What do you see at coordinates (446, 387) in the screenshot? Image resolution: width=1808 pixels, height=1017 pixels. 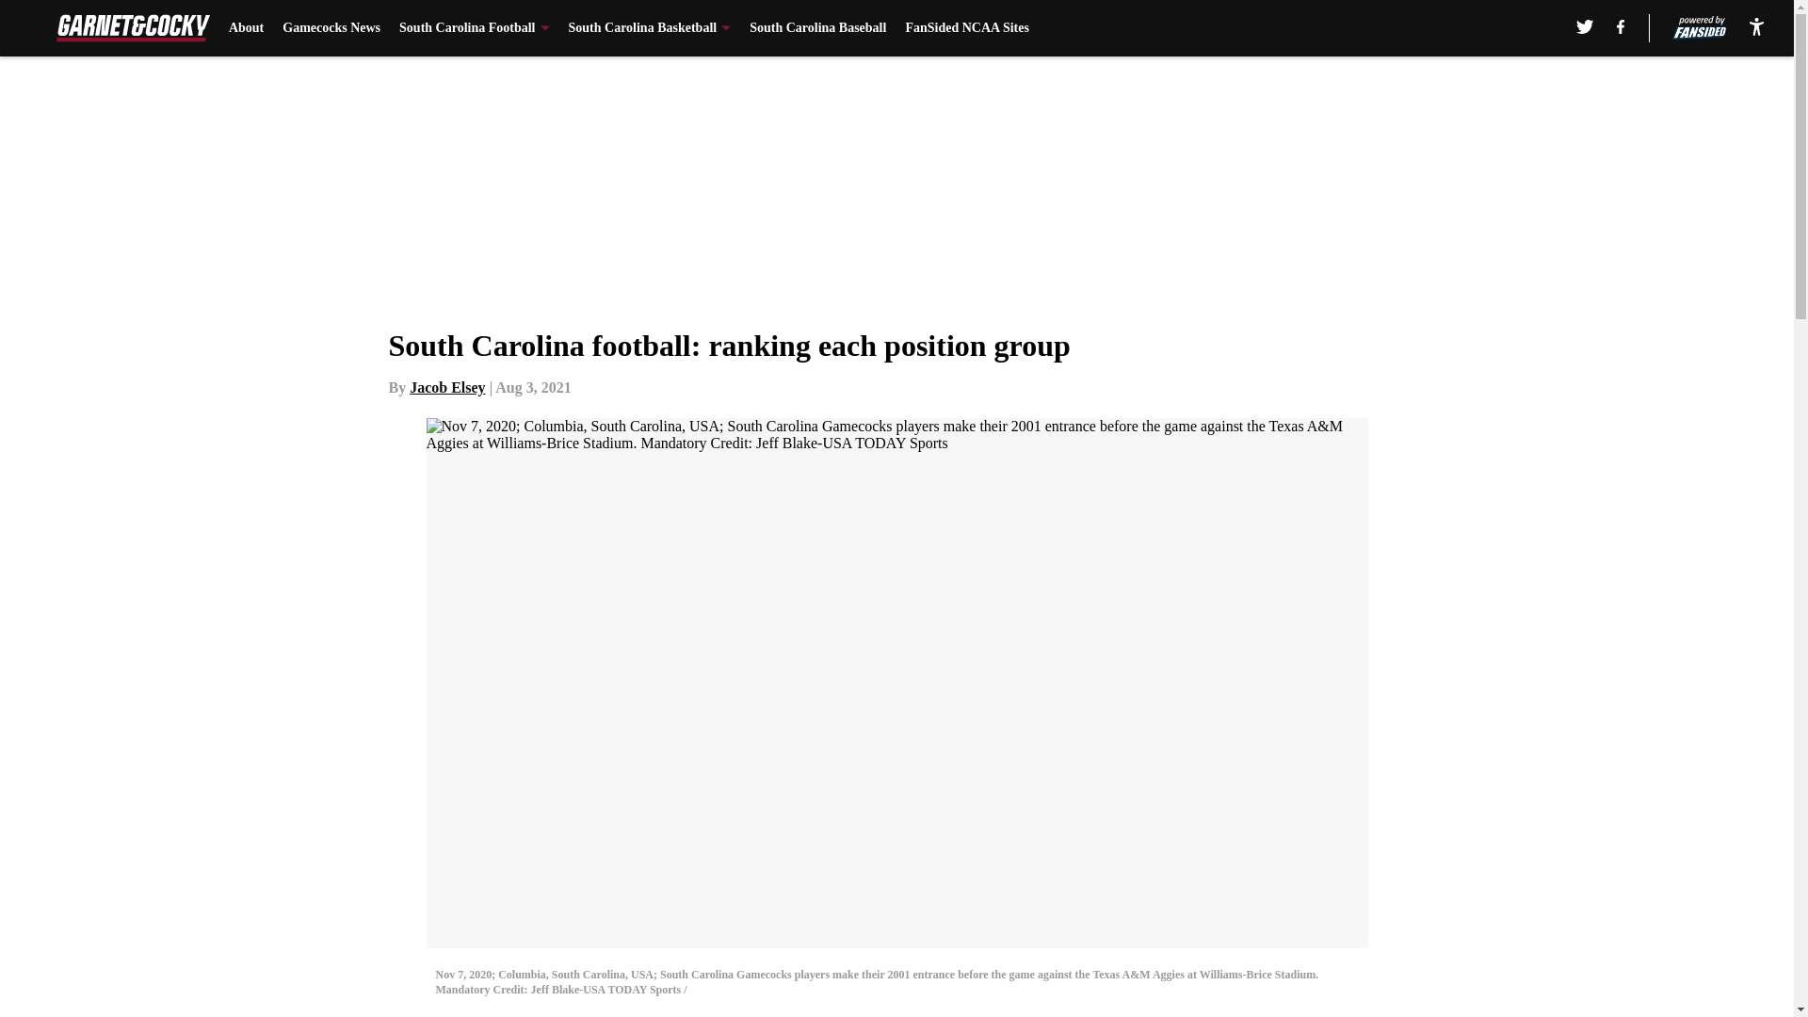 I see `Jacob Elsey` at bounding box center [446, 387].